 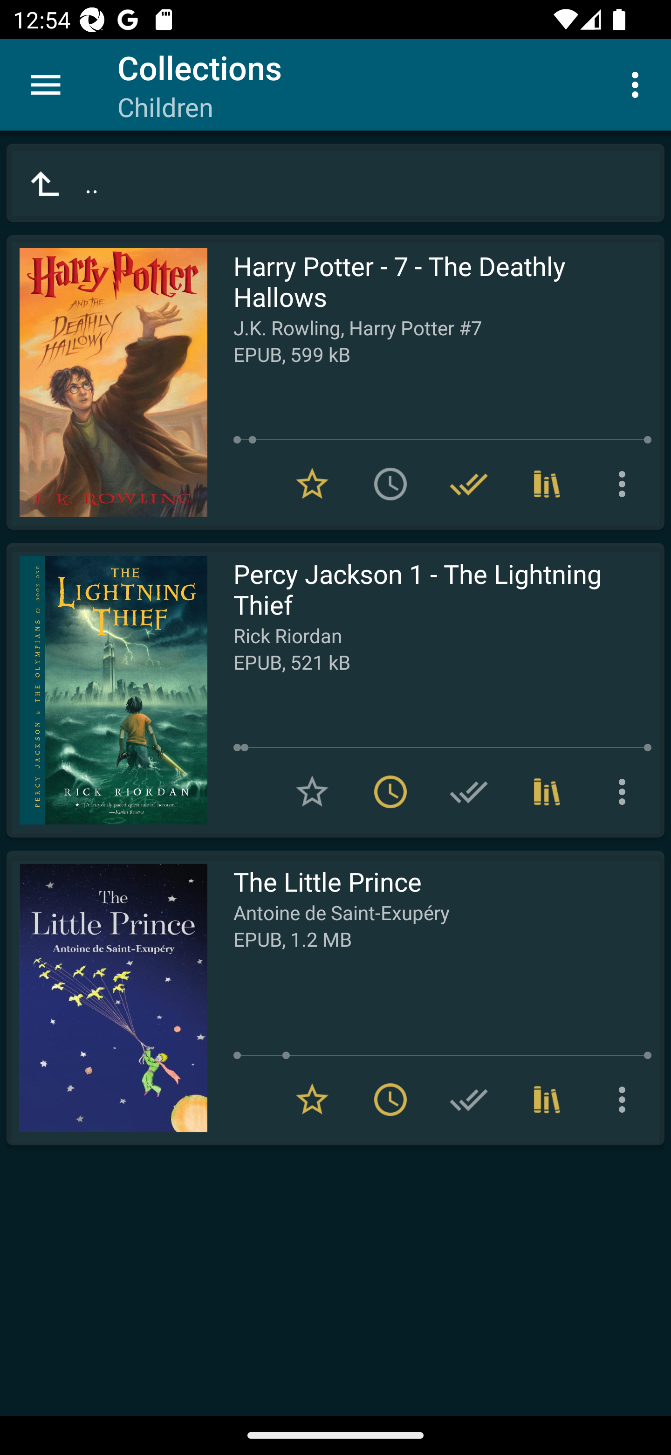 What do you see at coordinates (547, 484) in the screenshot?
I see `Collections (3)` at bounding box center [547, 484].